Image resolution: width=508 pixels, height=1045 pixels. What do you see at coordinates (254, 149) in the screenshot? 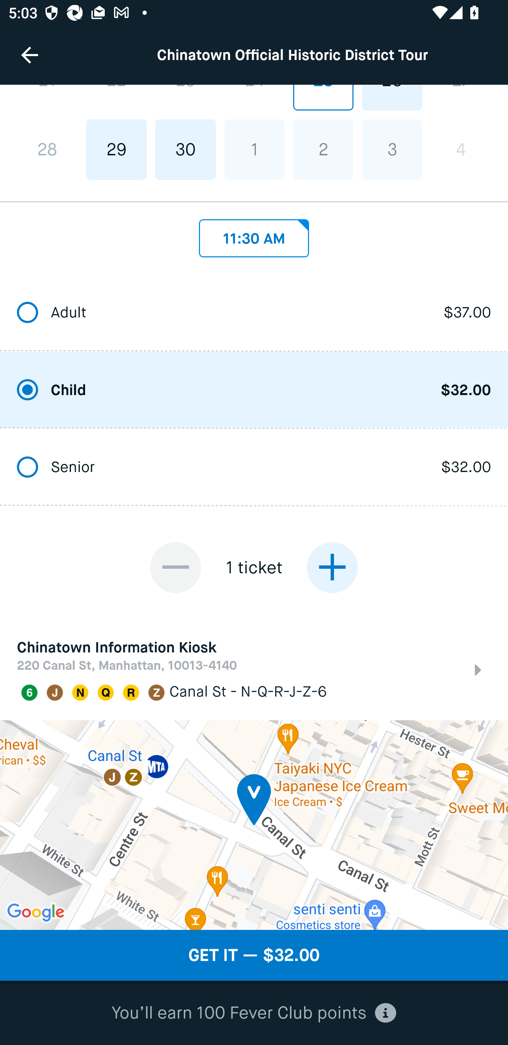
I see `1` at bounding box center [254, 149].